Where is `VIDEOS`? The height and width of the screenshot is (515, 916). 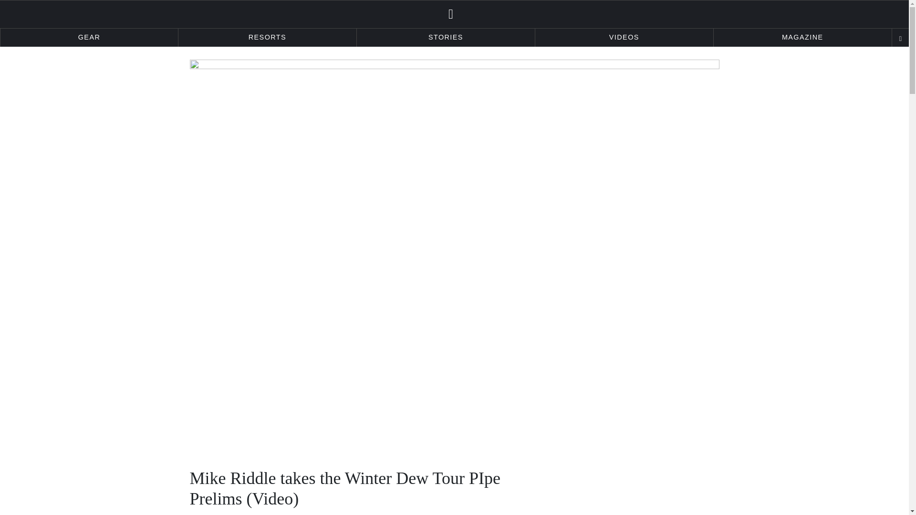 VIDEOS is located at coordinates (624, 38).